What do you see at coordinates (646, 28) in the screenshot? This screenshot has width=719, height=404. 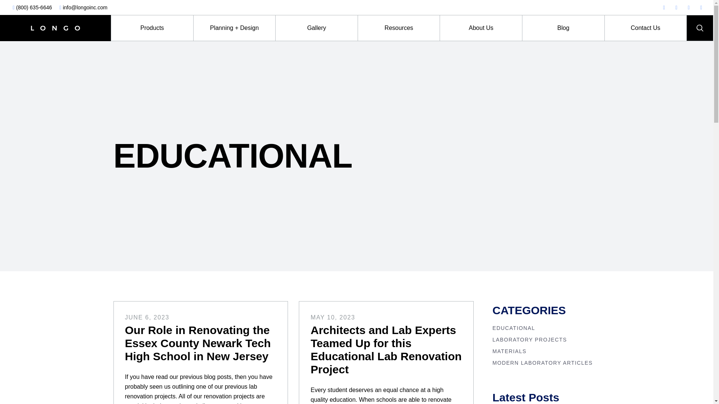 I see `Contact Us` at bounding box center [646, 28].